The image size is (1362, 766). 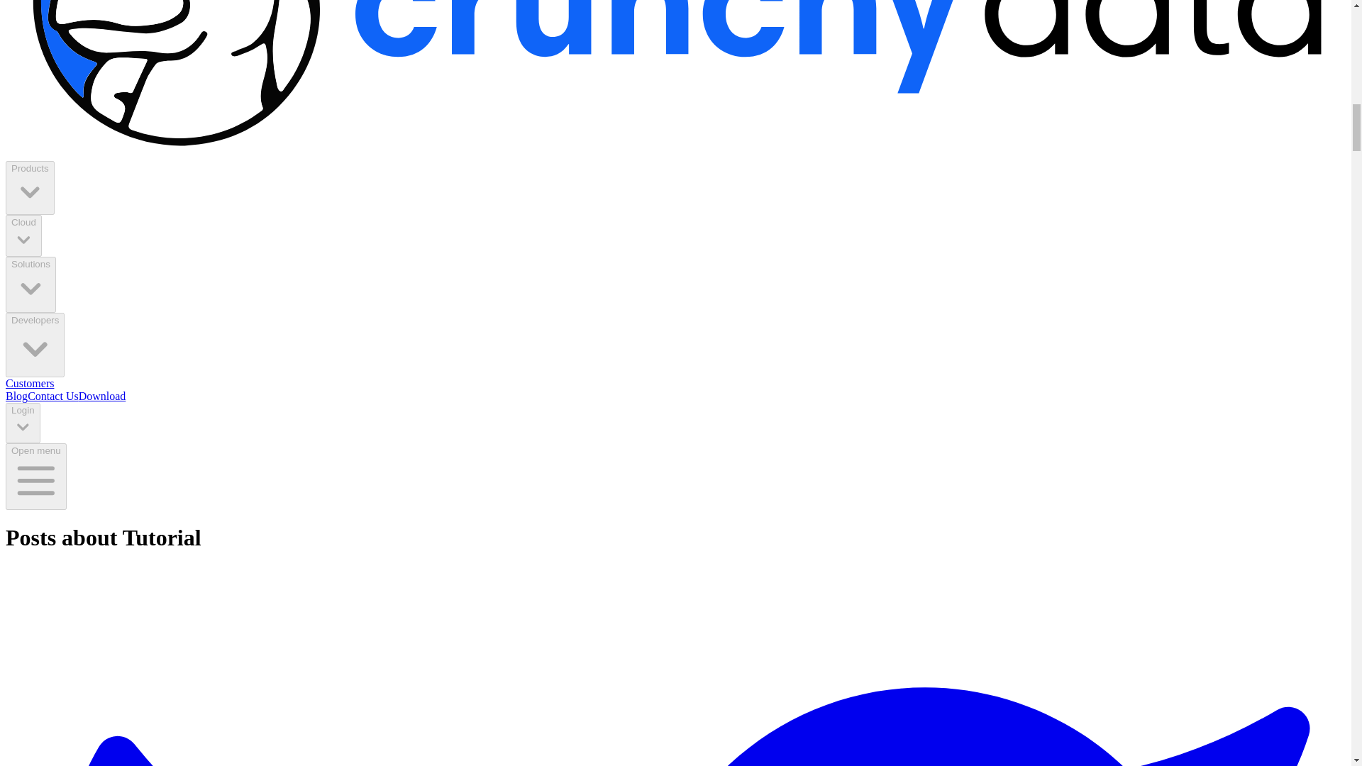 I want to click on Open menu, so click(x=35, y=477).